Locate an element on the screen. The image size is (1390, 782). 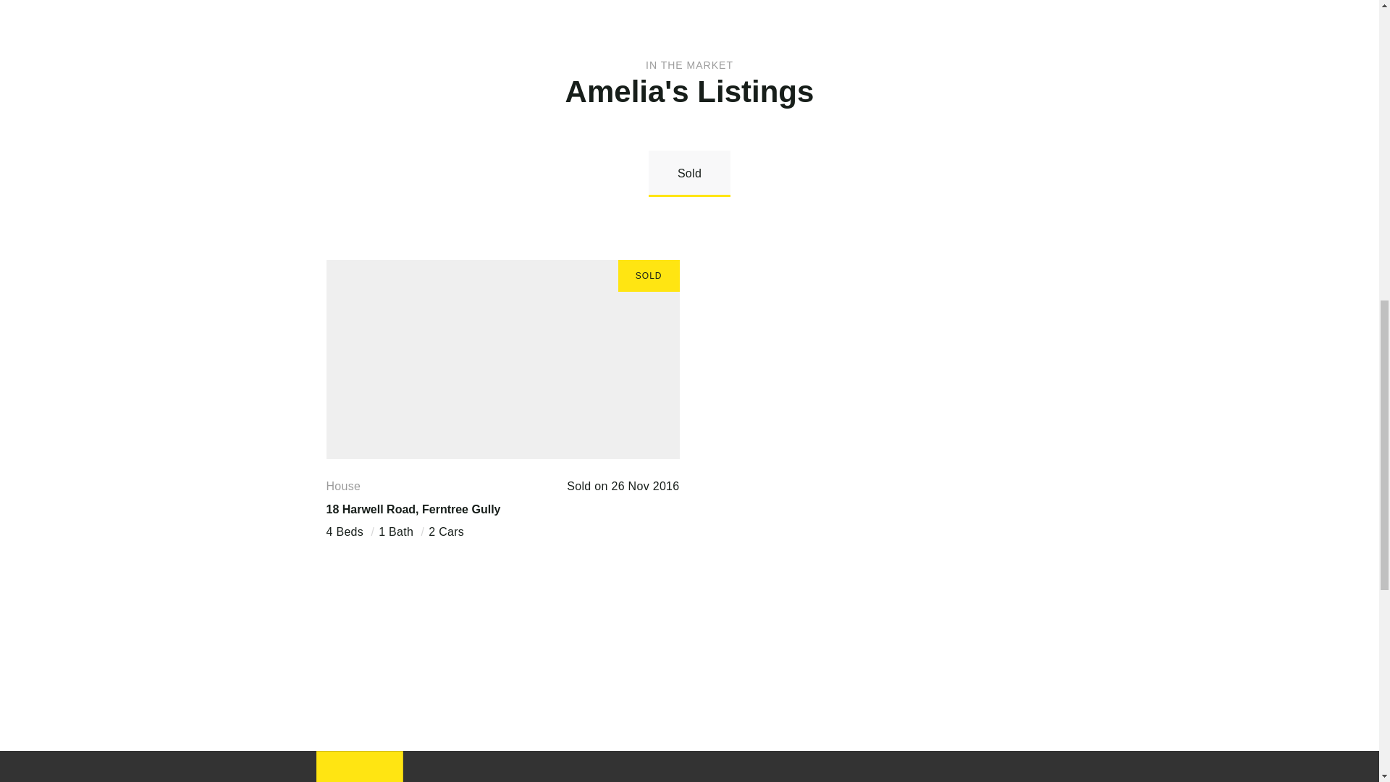
Ray White is located at coordinates (359, 766).